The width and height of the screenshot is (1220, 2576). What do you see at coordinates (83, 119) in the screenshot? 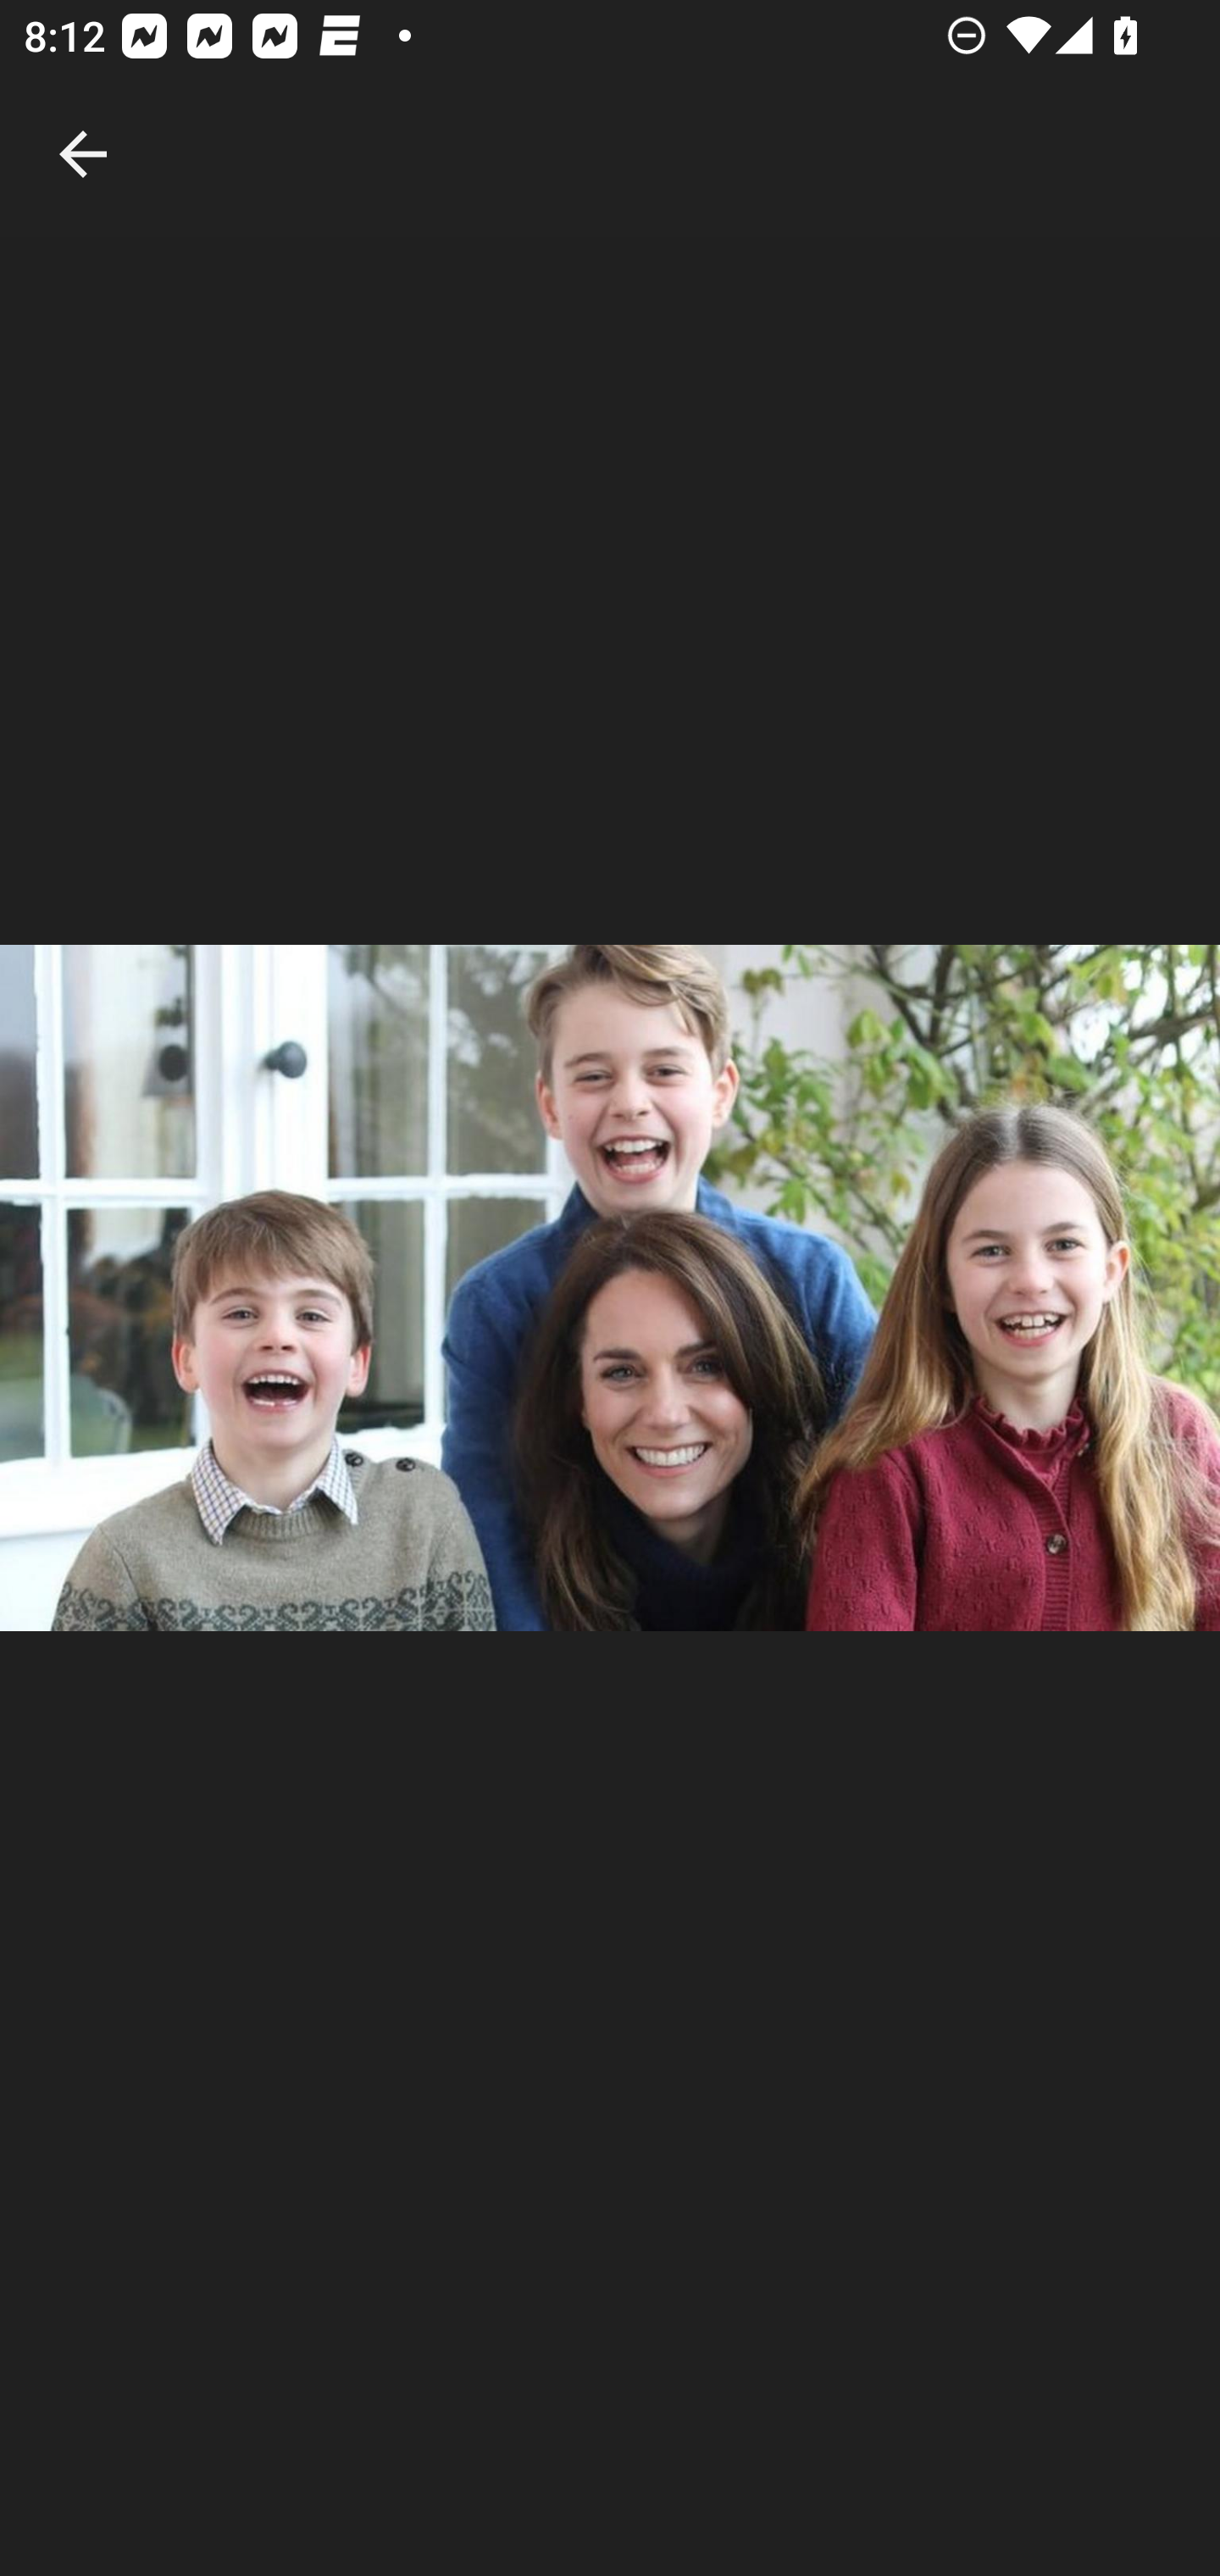
I see `Back` at bounding box center [83, 119].